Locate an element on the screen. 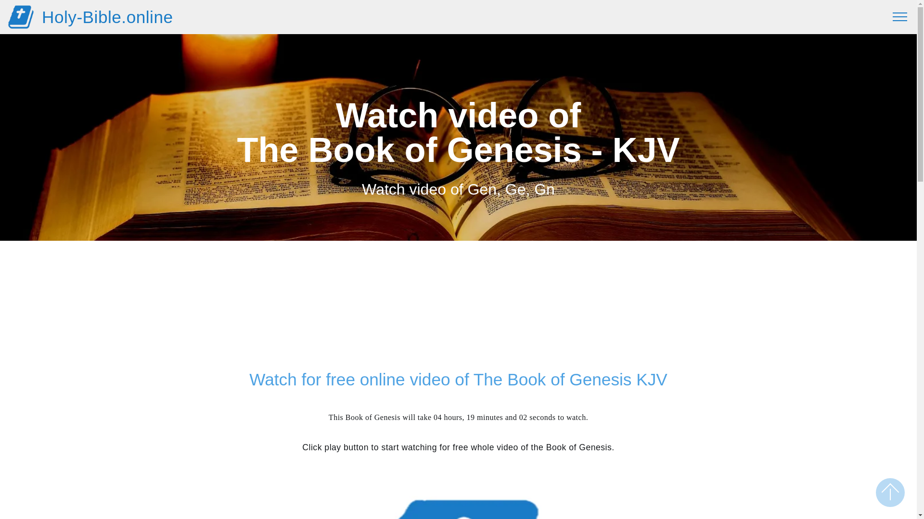 This screenshot has height=519, width=924. Holy-Bible.online is located at coordinates (107, 17).